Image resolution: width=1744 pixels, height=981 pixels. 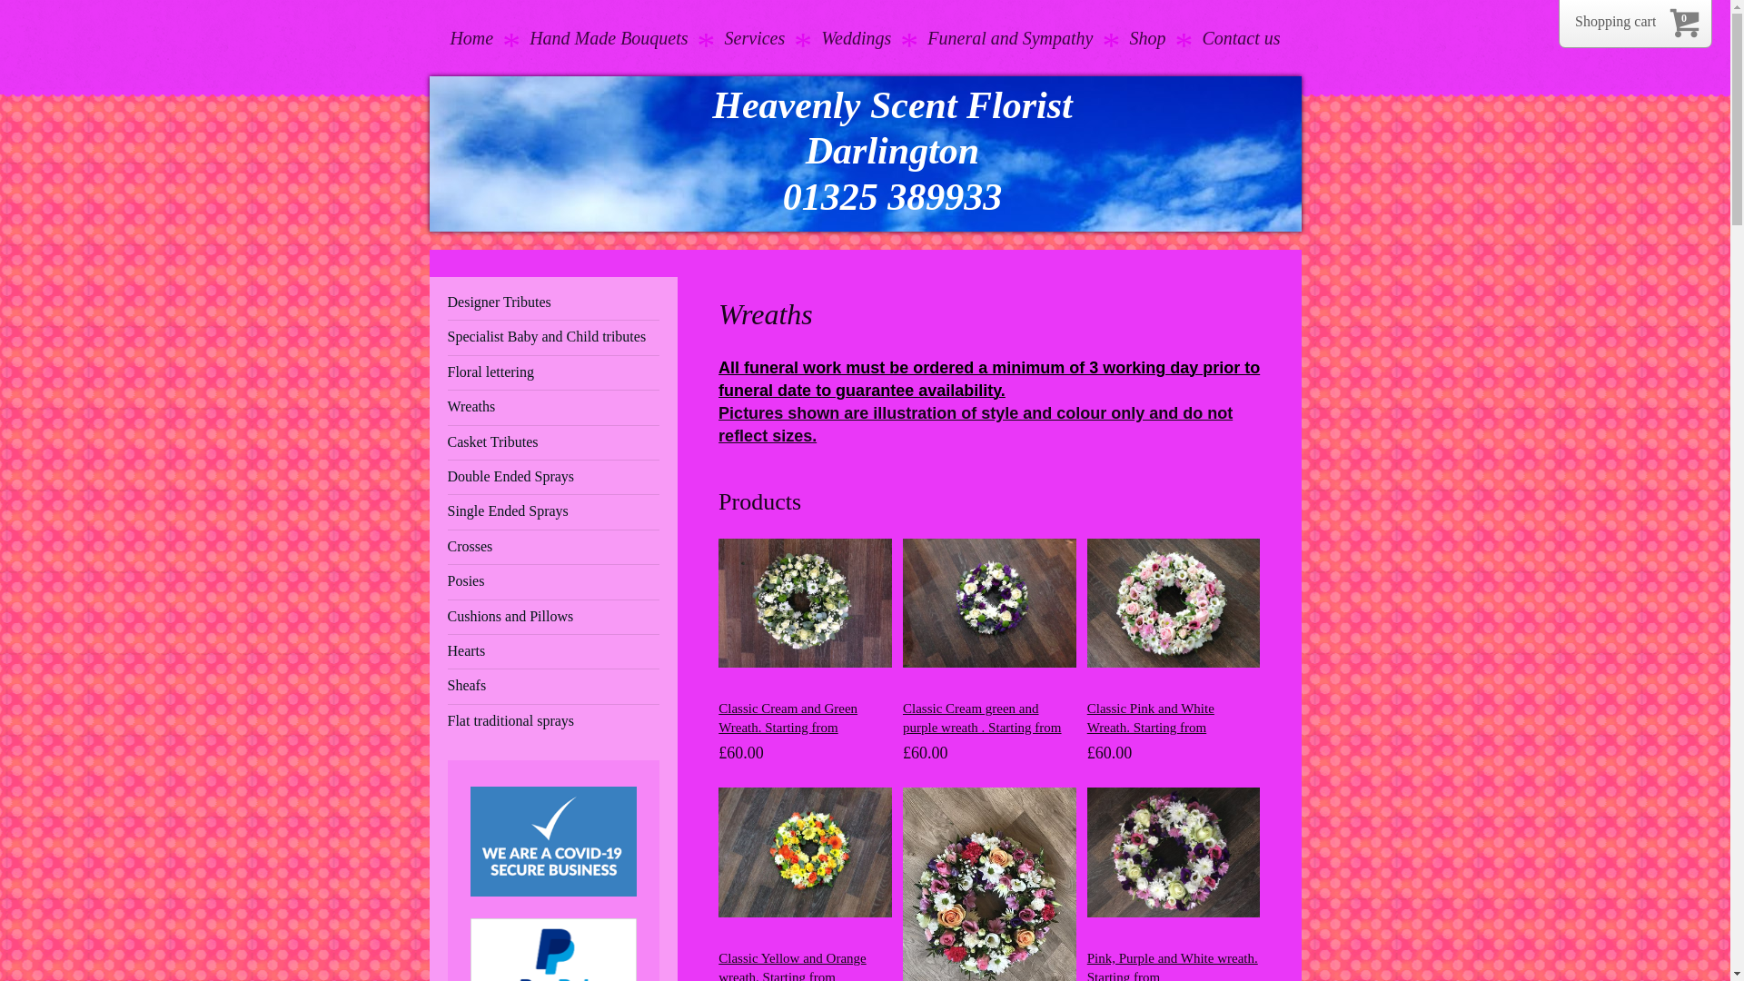 I want to click on Funeral and Sympathy, so click(x=1010, y=47).